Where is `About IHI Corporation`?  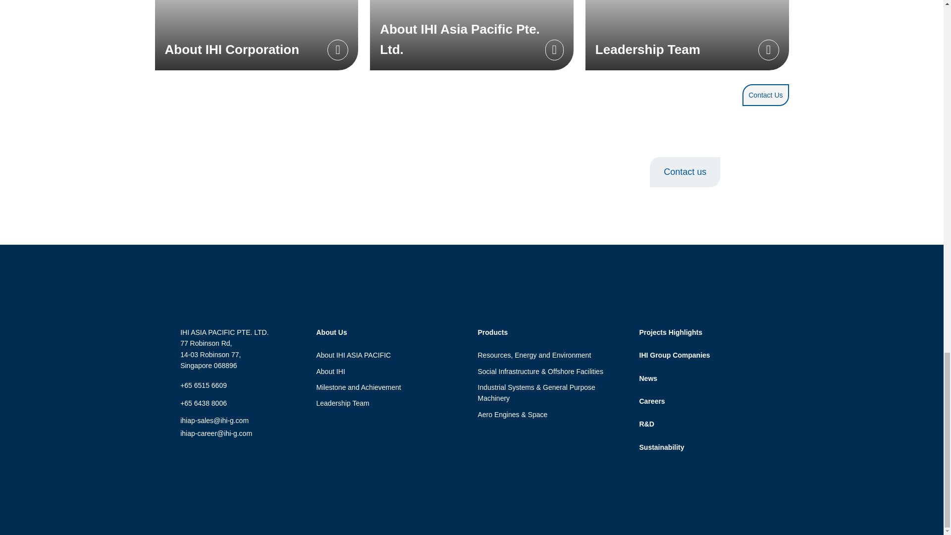
About IHI Corporation is located at coordinates (256, 35).